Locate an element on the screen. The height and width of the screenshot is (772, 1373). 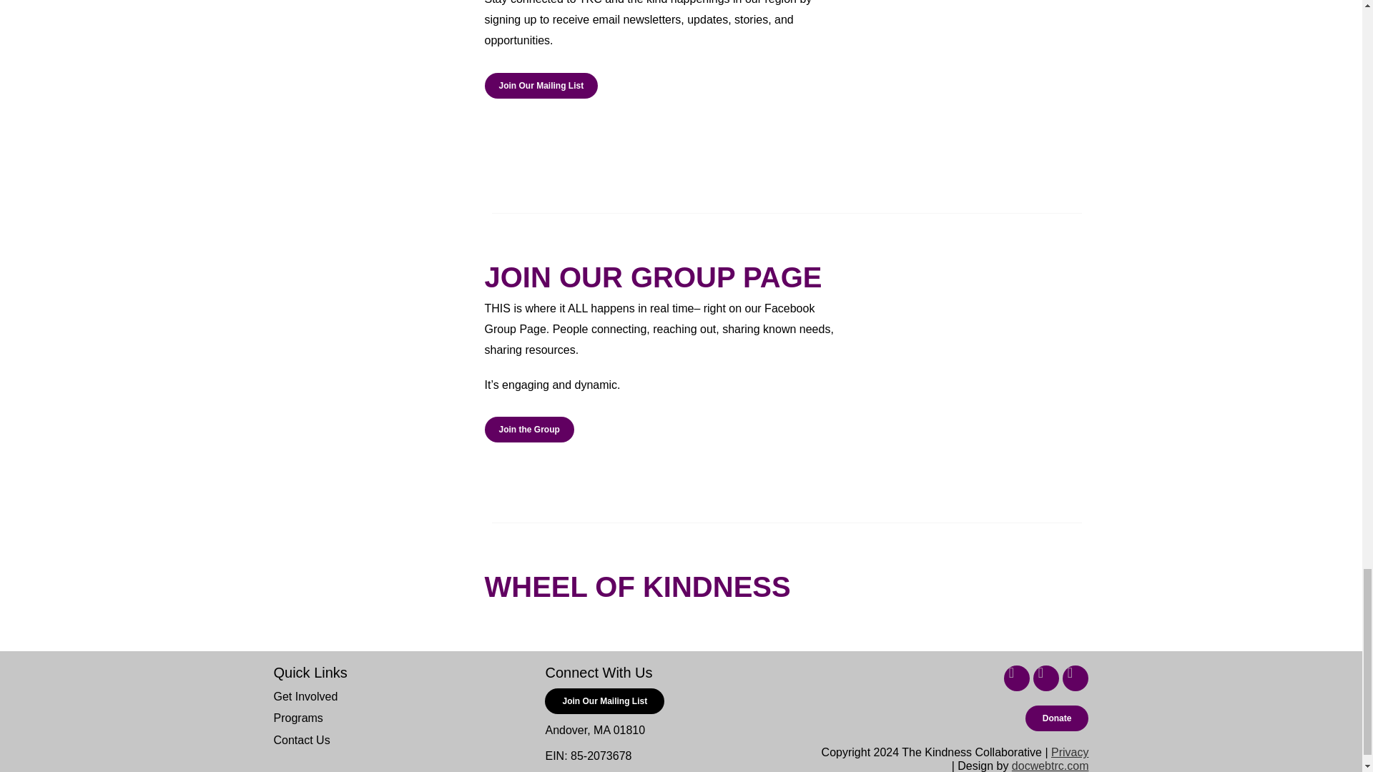
Join the Group is located at coordinates (529, 429).